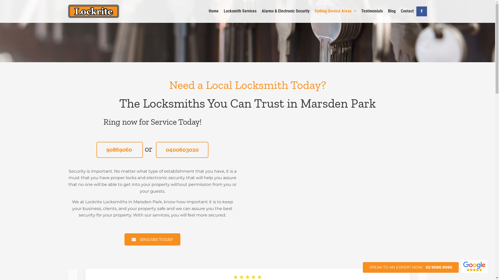 Image resolution: width=499 pixels, height=280 pixels. Describe the element at coordinates (411, 268) in the screenshot. I see `SPEAK TO AN EXPERT NOW:02 9086 9060` at that location.